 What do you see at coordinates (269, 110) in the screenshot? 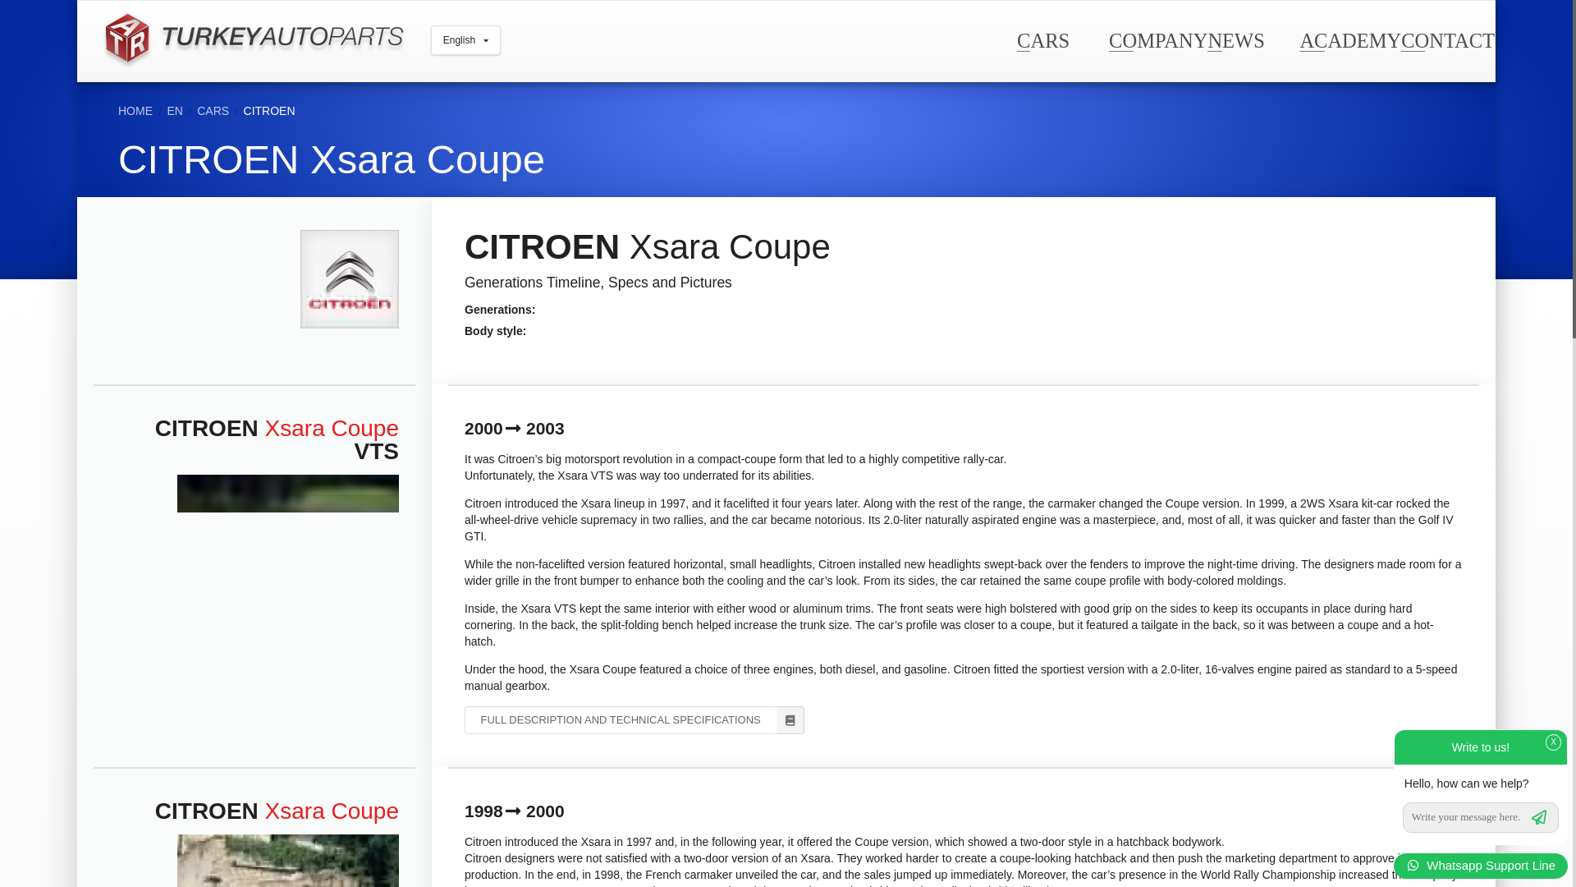
I see `CITROEN` at bounding box center [269, 110].